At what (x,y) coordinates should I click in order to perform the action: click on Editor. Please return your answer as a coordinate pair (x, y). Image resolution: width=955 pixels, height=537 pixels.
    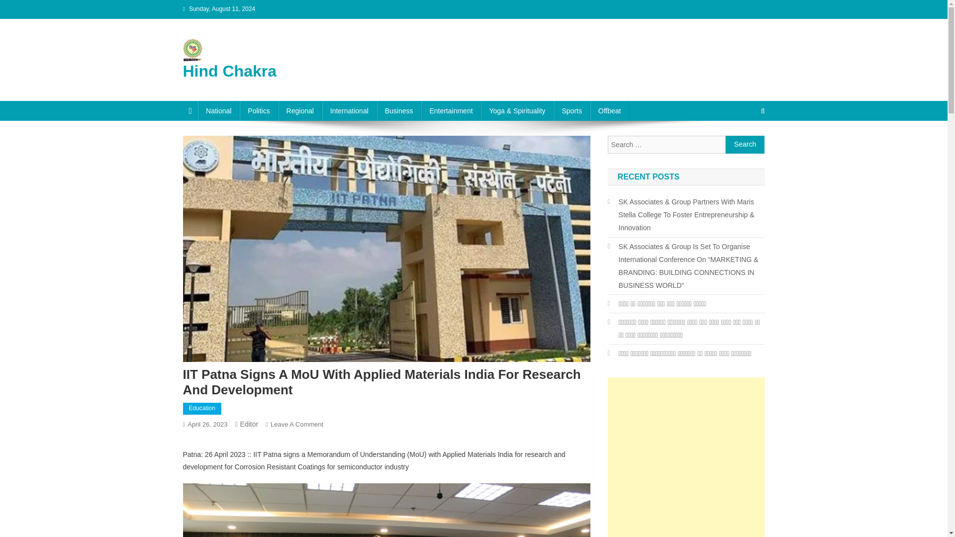
    Looking at the image, I should click on (250, 424).